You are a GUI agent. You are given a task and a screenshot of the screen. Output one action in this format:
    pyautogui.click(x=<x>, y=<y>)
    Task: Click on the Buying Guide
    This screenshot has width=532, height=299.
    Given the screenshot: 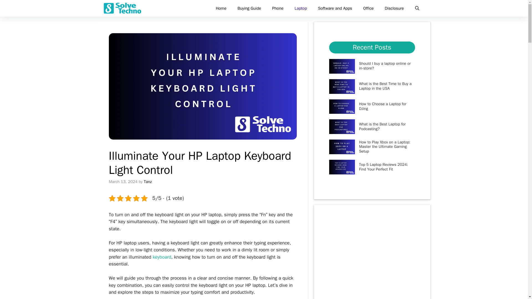 What is the action you would take?
    pyautogui.click(x=249, y=8)
    